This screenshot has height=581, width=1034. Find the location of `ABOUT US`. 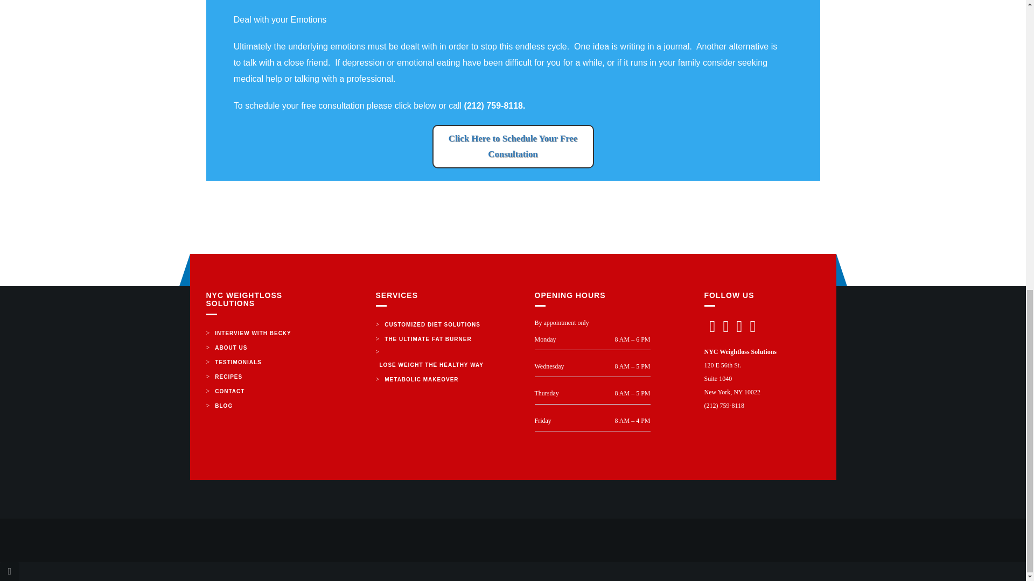

ABOUT US is located at coordinates (230, 348).